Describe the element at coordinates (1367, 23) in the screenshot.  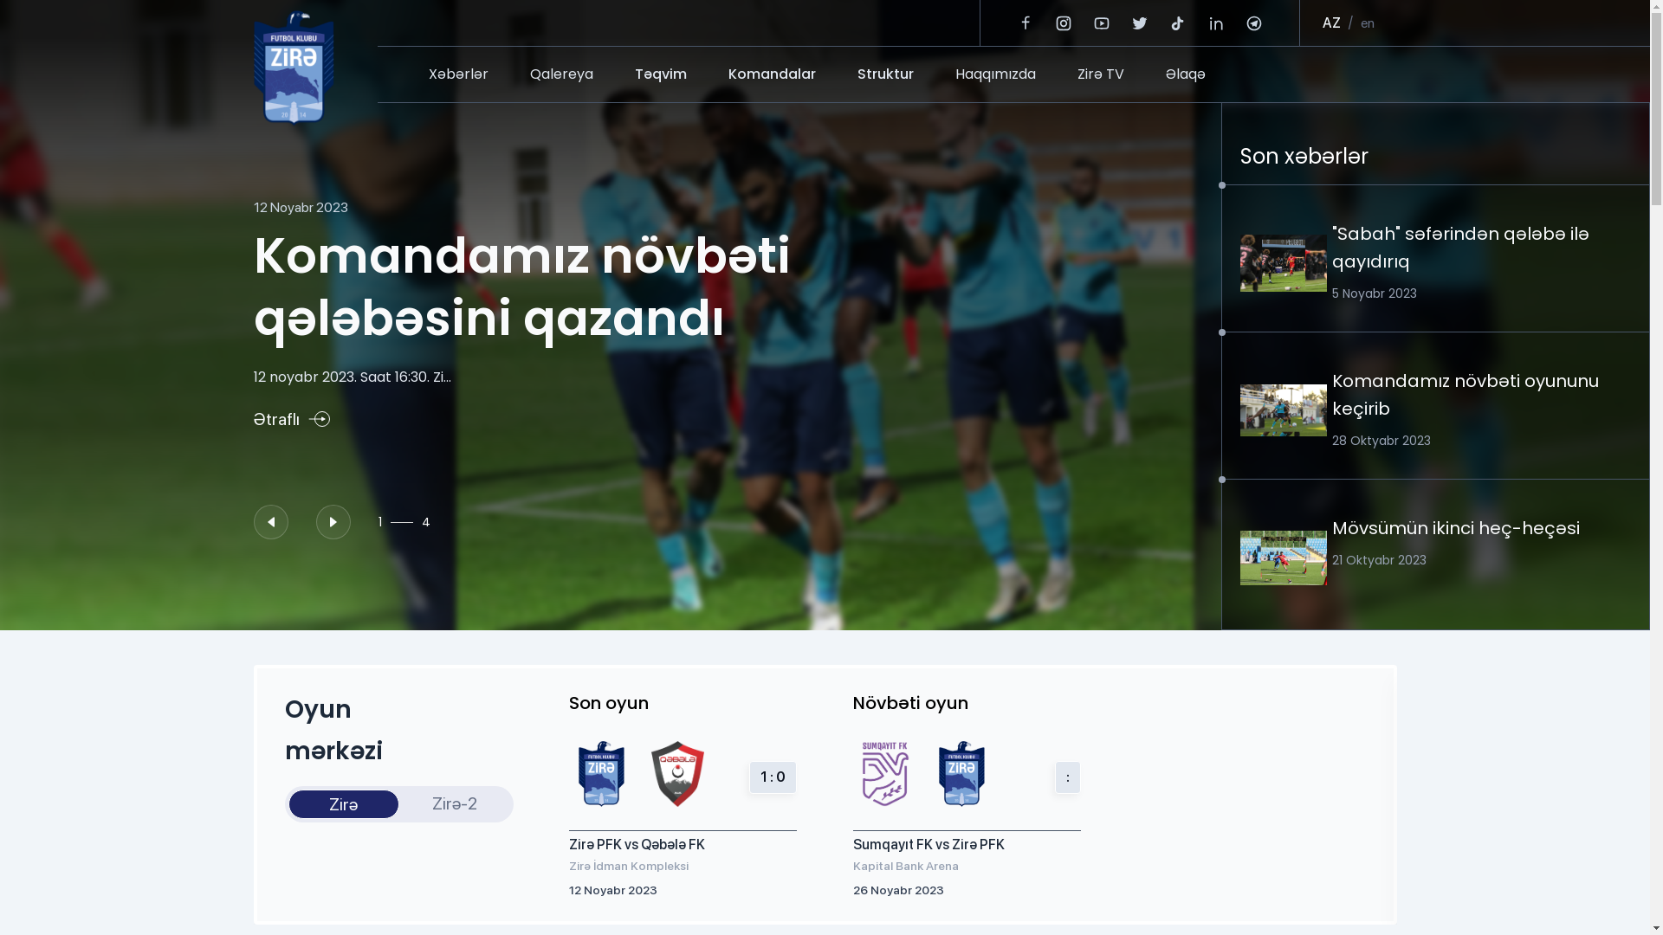
I see `en` at that location.